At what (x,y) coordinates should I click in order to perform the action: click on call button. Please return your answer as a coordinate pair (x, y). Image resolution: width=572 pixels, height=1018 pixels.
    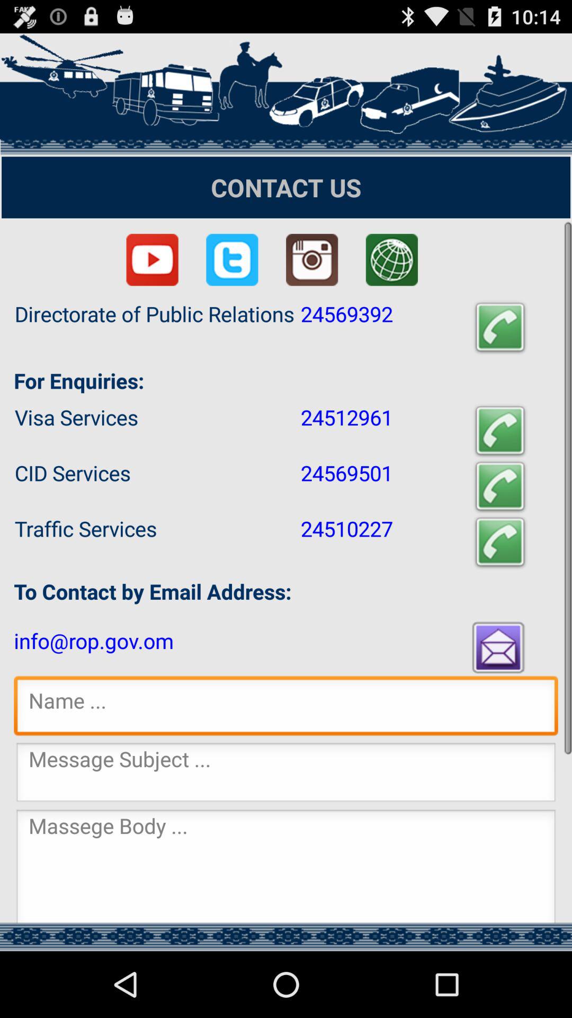
    Looking at the image, I should click on (500, 542).